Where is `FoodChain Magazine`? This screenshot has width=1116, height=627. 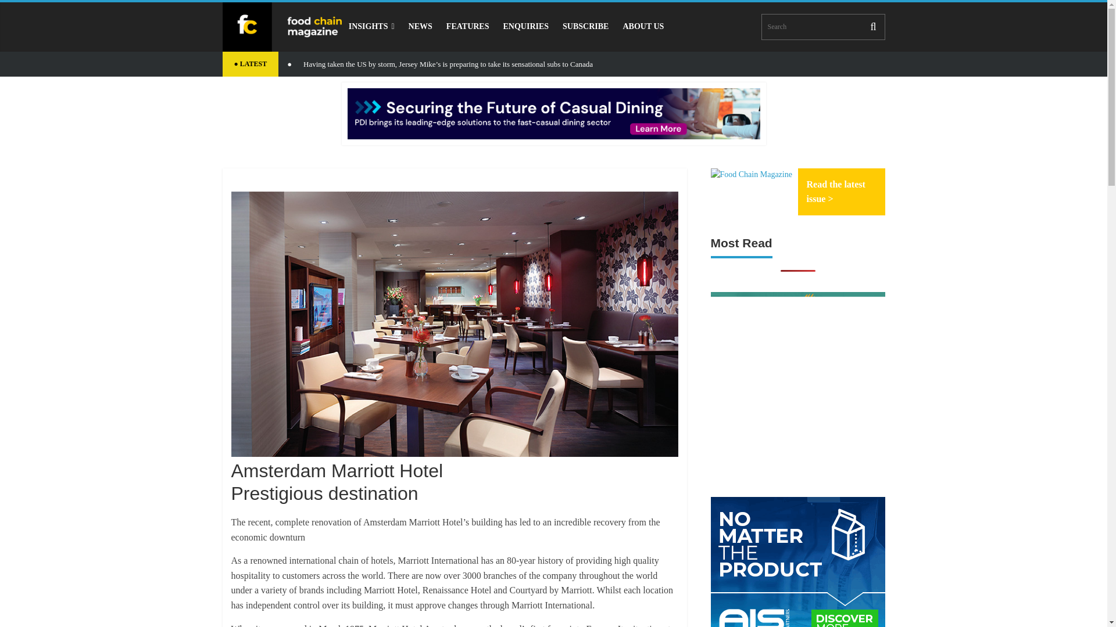 FoodChain Magazine is located at coordinates (281, 27).